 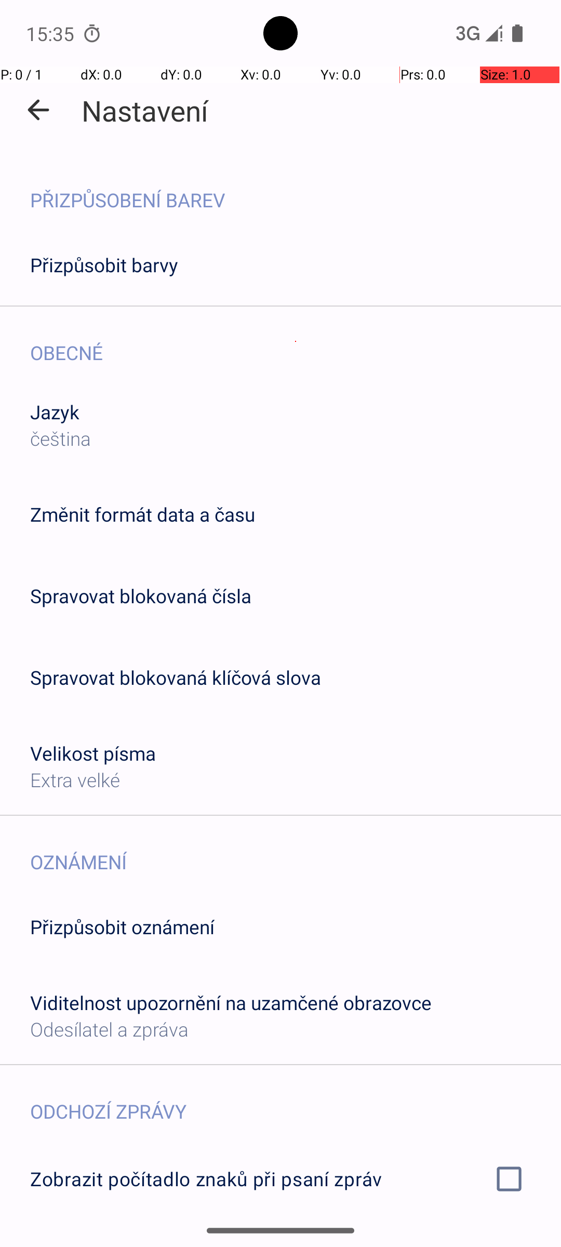 I want to click on PŘIZPŮSOBENÍ BAREV, so click(x=296, y=189).